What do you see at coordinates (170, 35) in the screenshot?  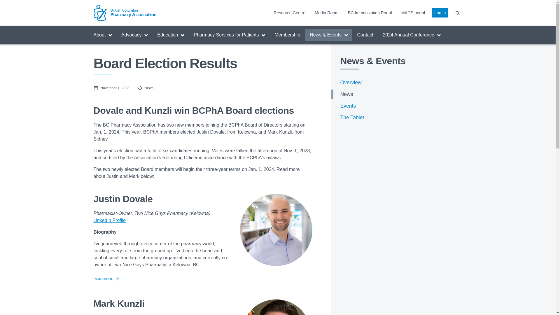 I see `Education` at bounding box center [170, 35].